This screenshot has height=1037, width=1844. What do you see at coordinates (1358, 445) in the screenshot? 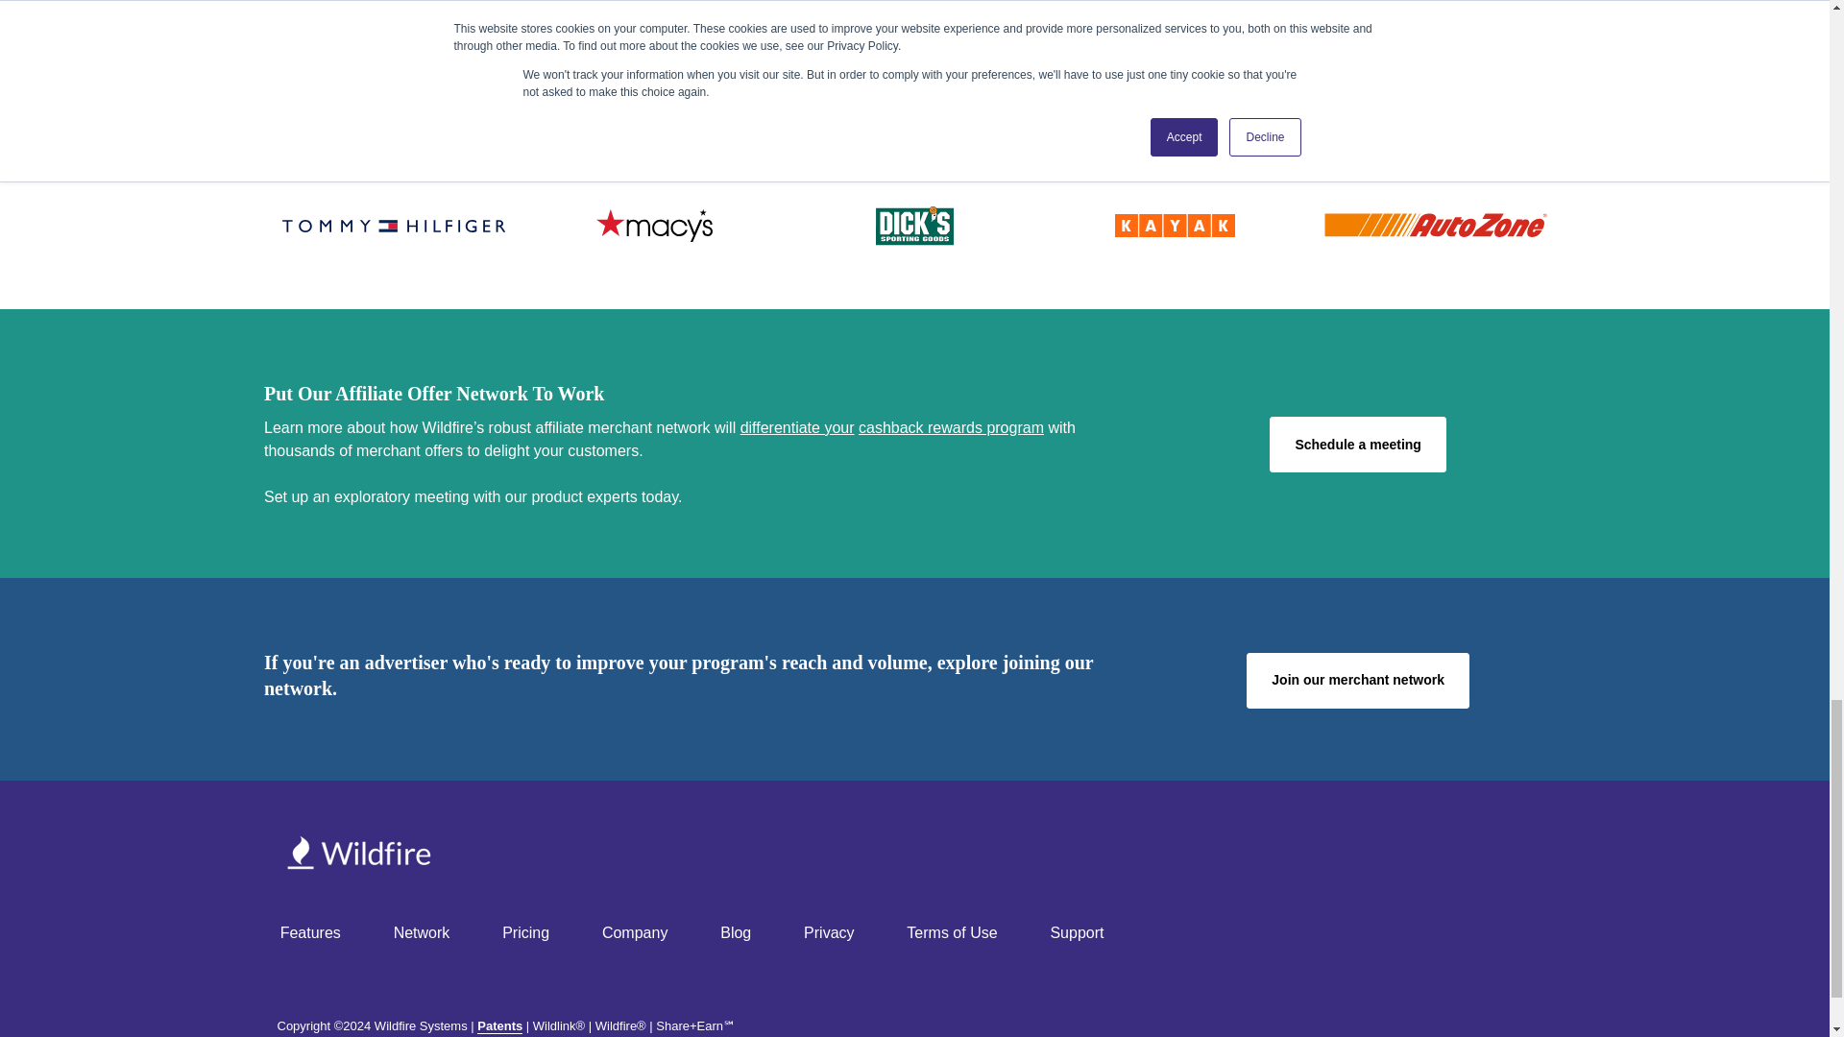
I see `Schedule a meeting` at bounding box center [1358, 445].